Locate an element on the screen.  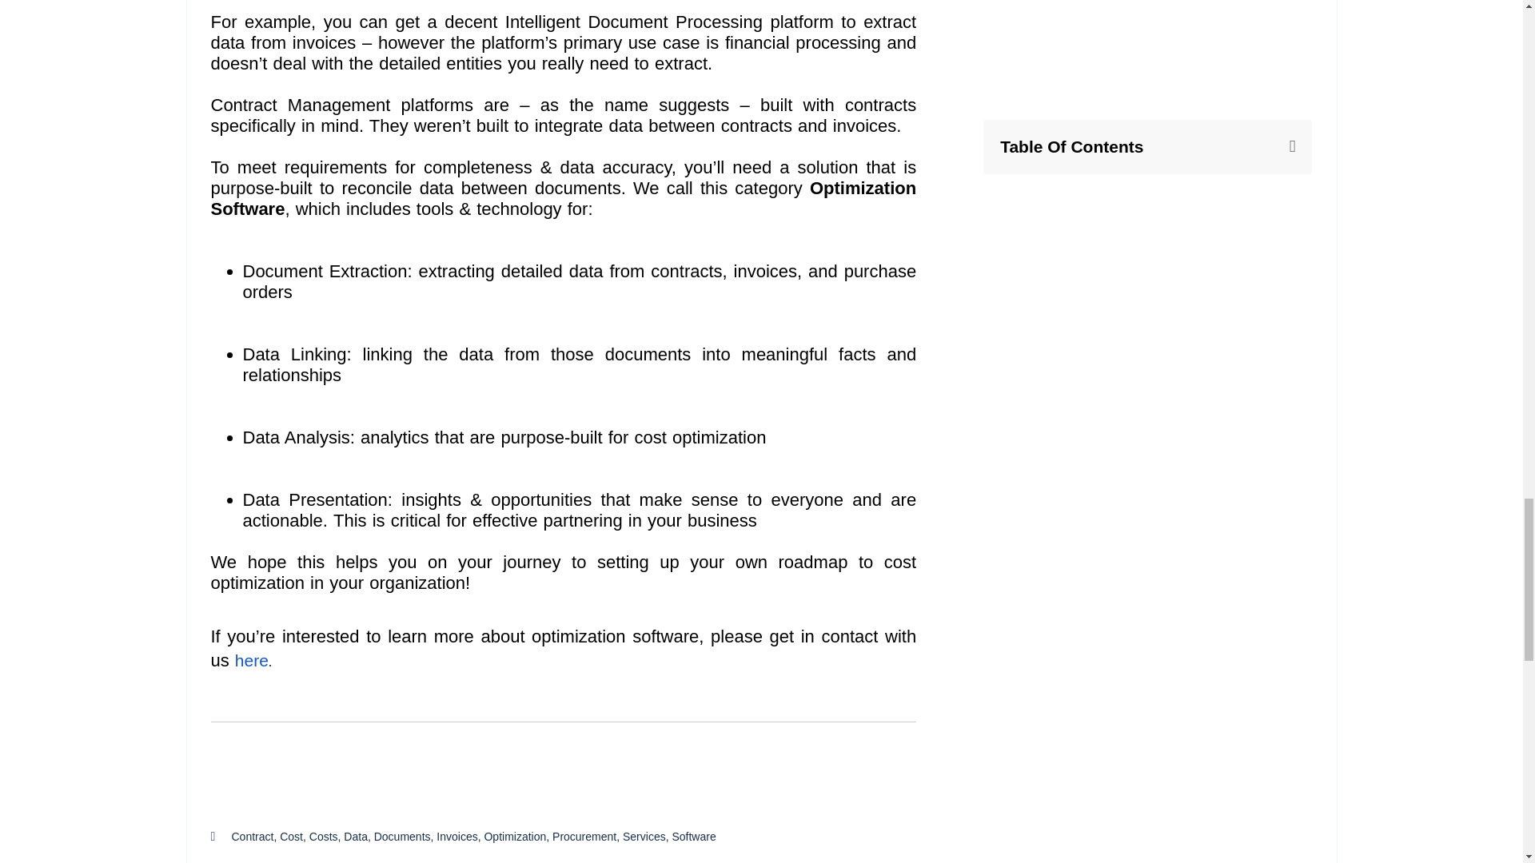
Procurement is located at coordinates (584, 836).